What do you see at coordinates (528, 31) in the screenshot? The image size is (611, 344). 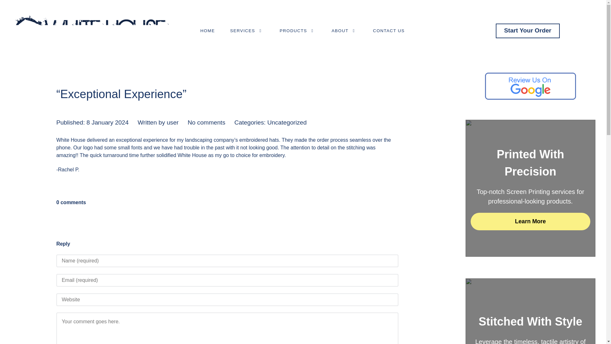 I see `Start Your Order` at bounding box center [528, 31].